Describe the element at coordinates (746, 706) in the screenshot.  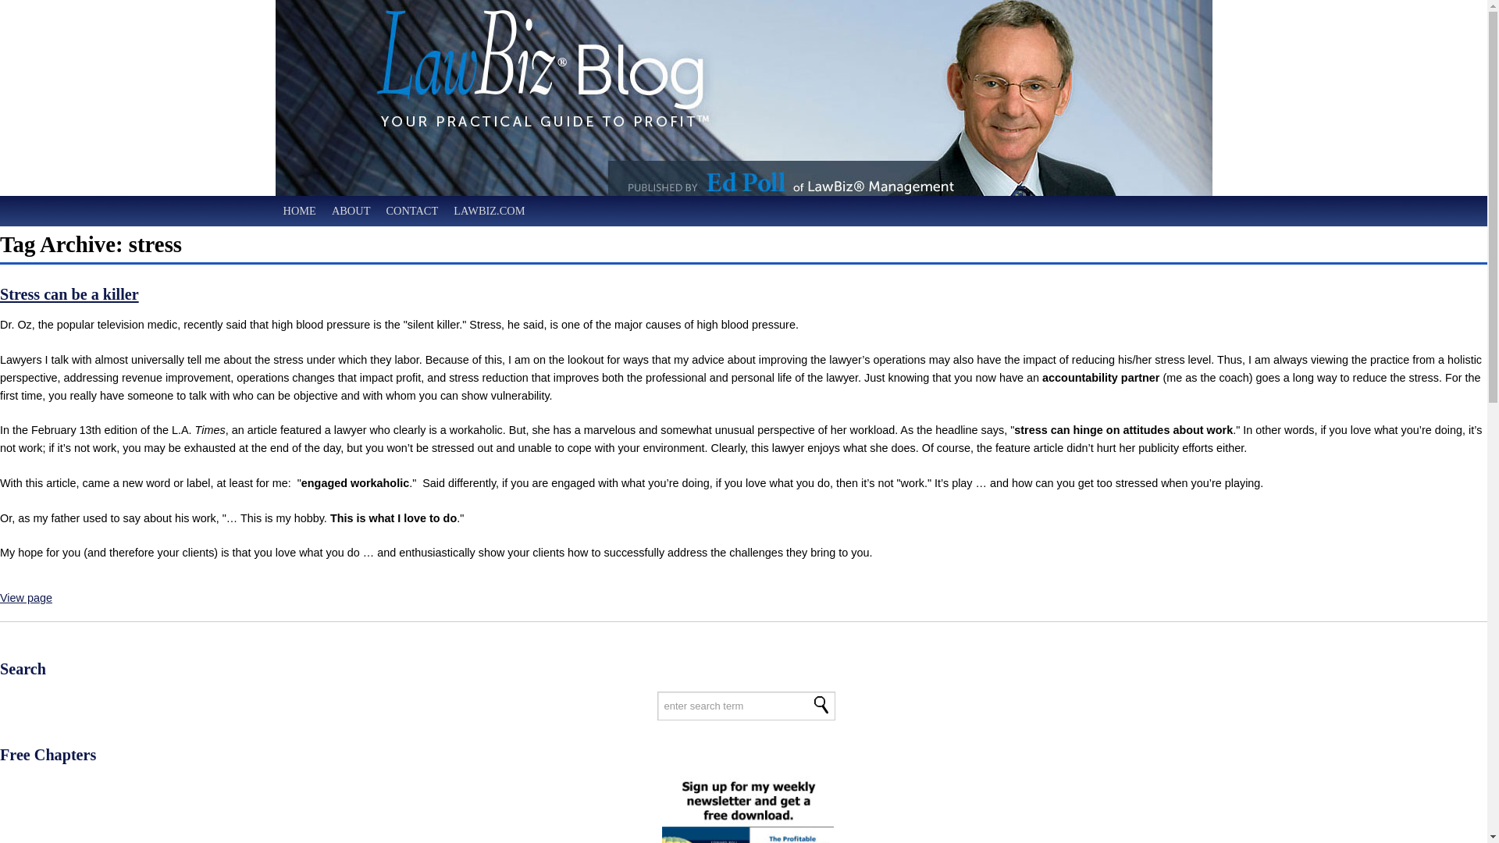
I see `Enter search term` at that location.